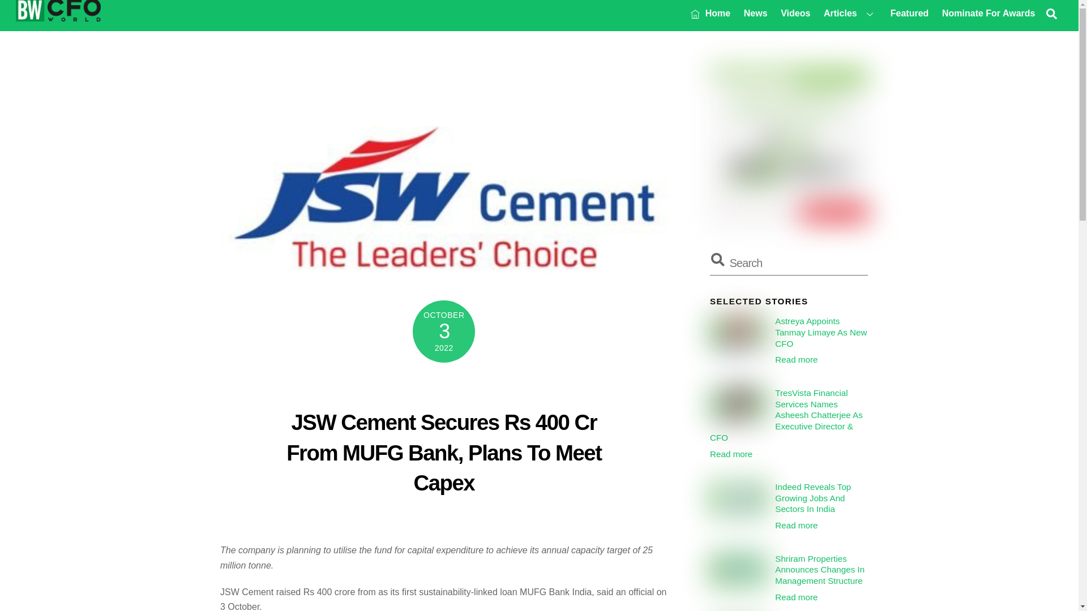  What do you see at coordinates (755, 13) in the screenshot?
I see `News` at bounding box center [755, 13].